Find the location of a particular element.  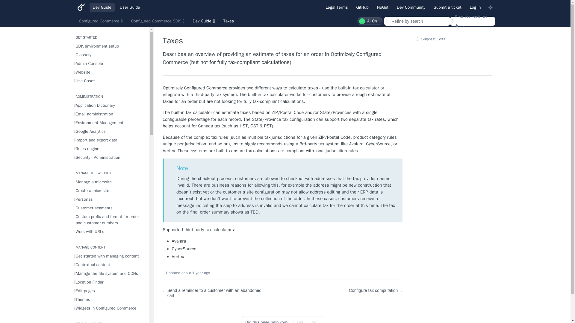

Submit a ticket is located at coordinates (447, 7).